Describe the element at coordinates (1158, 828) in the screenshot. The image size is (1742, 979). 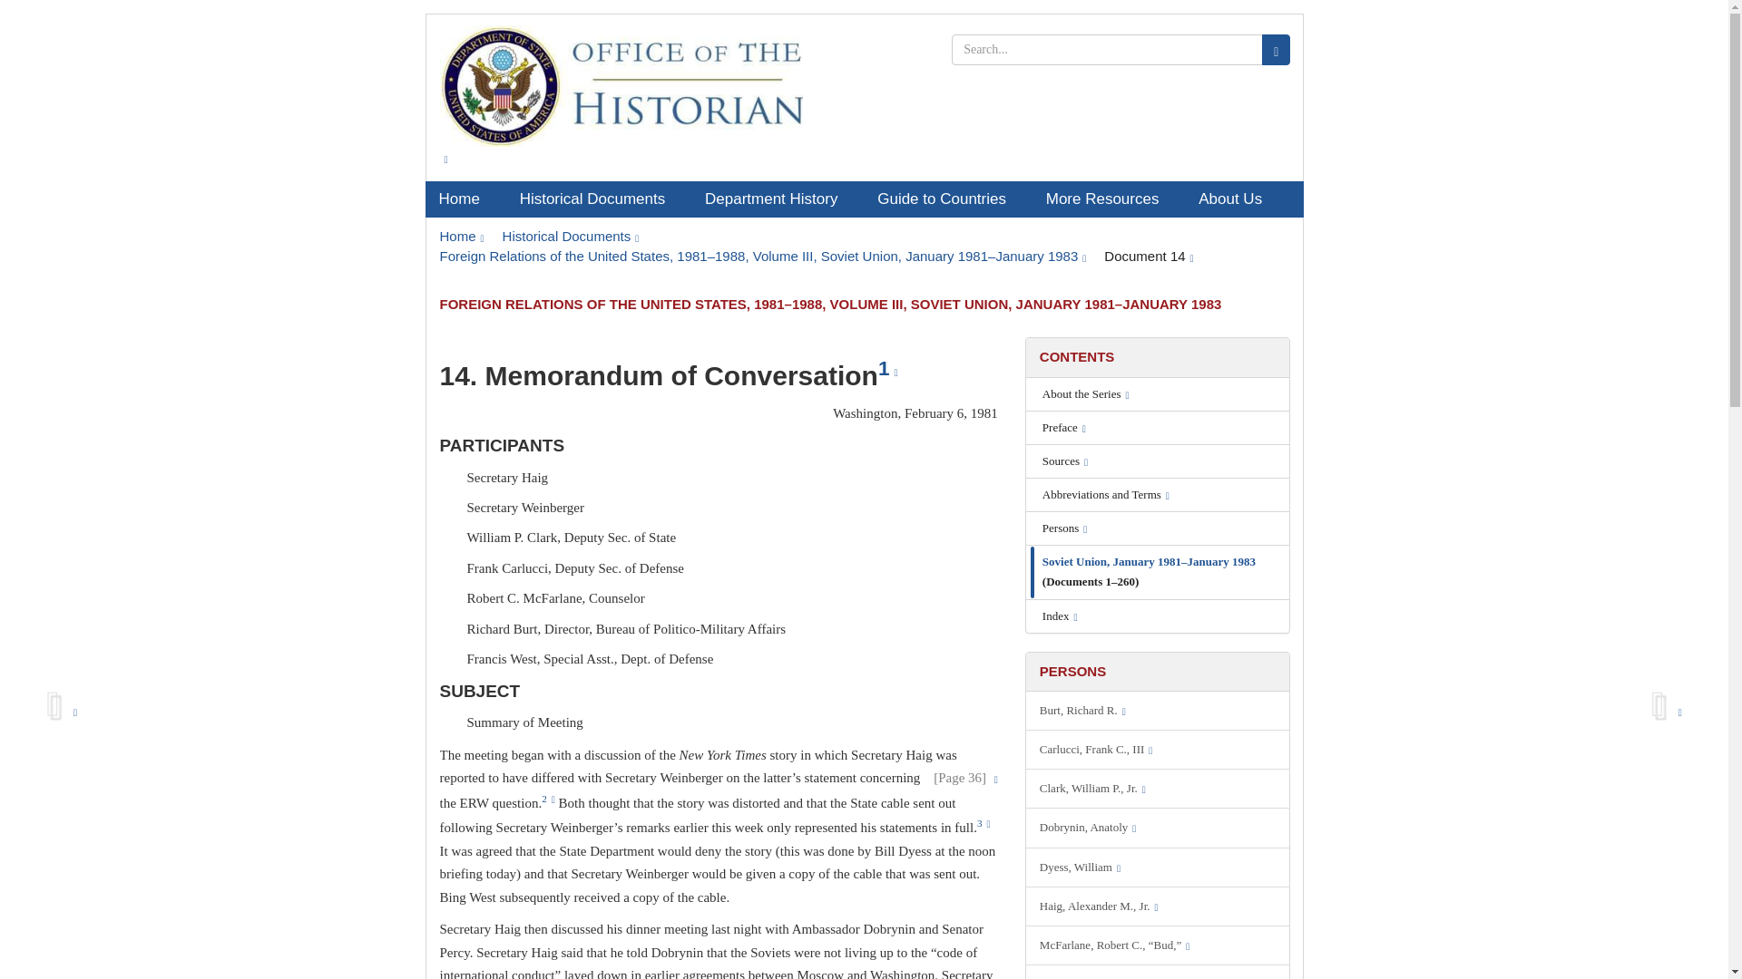
I see `Soviet Ambassador to the United States` at that location.